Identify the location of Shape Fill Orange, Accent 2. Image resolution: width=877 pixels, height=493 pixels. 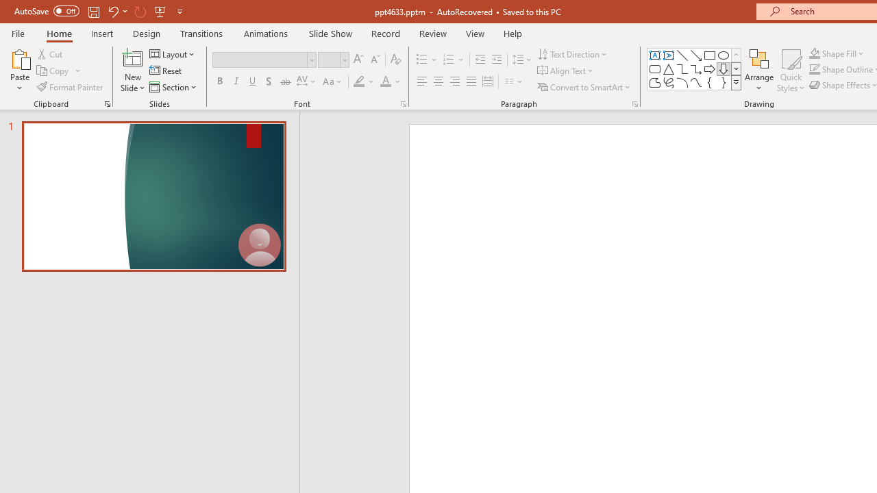
(814, 53).